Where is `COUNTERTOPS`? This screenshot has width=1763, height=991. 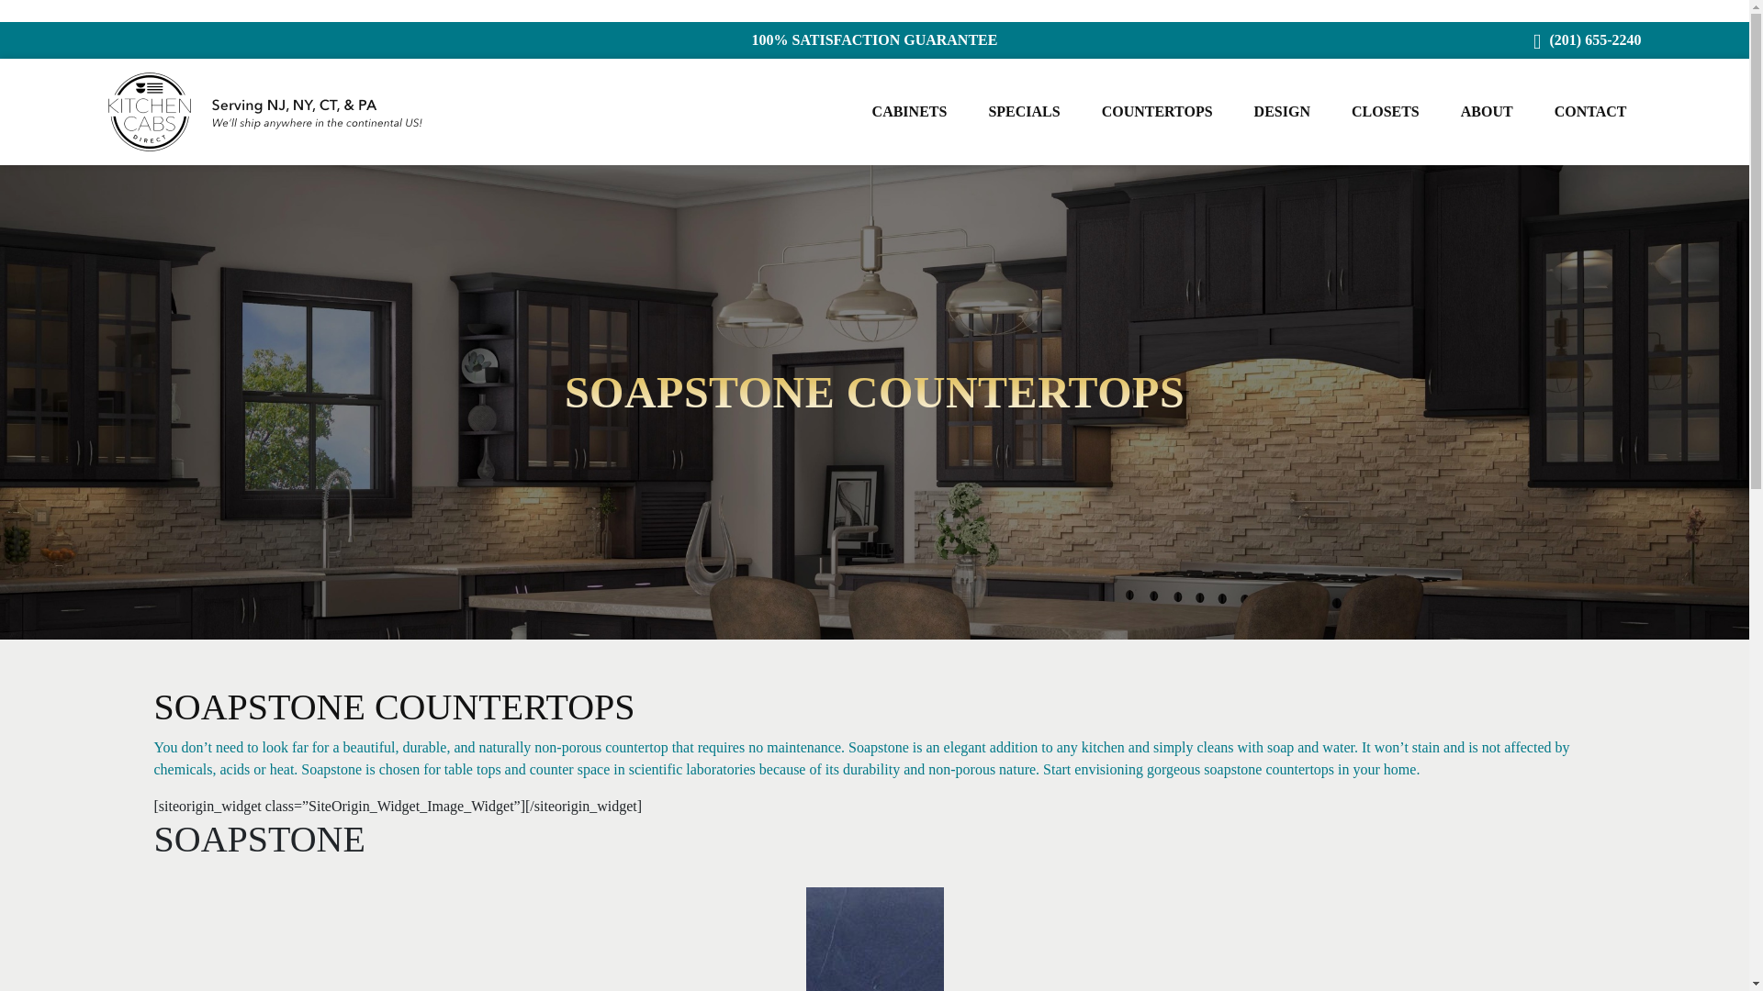
COUNTERTOPS is located at coordinates (1157, 112).